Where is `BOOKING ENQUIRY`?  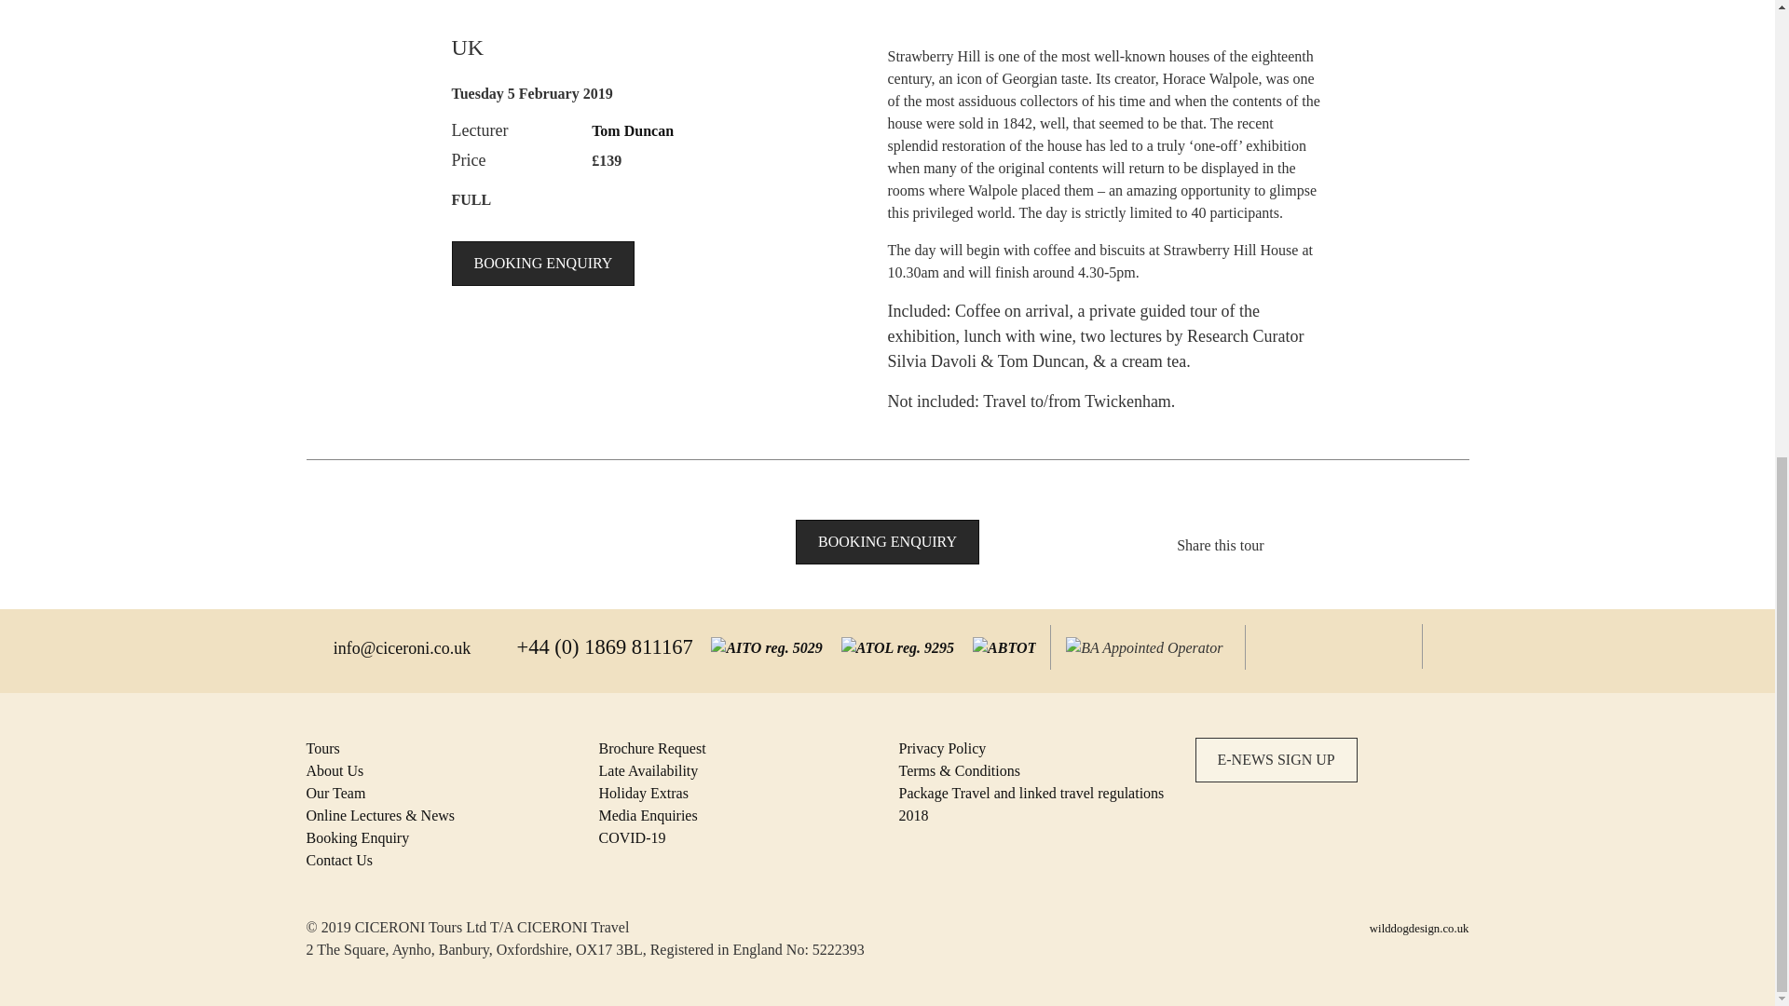
BOOKING ENQUIRY is located at coordinates (542, 263).